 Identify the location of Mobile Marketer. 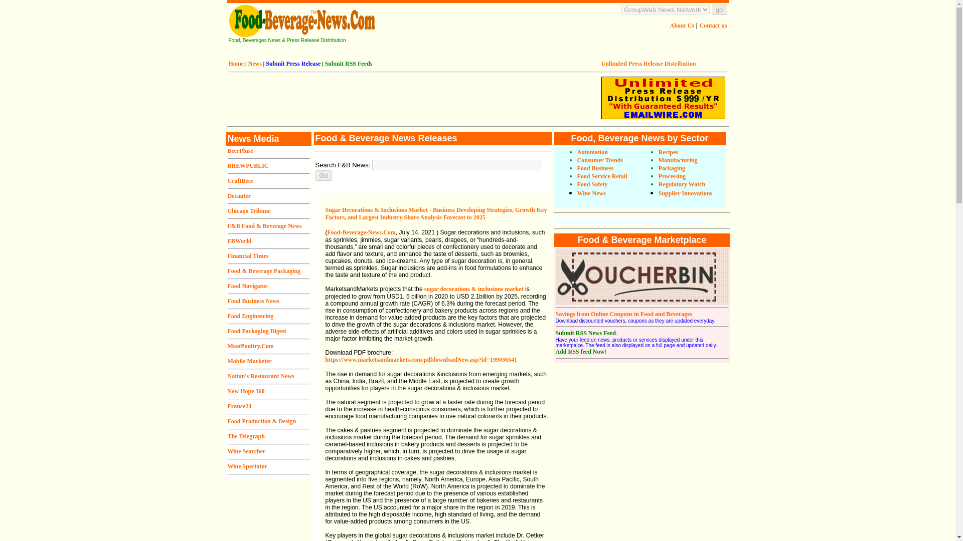
(249, 361).